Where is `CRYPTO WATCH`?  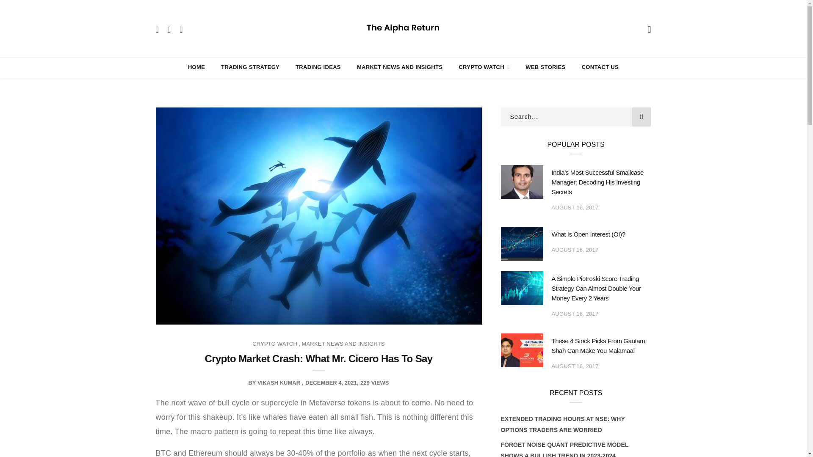 CRYPTO WATCH is located at coordinates (484, 67).